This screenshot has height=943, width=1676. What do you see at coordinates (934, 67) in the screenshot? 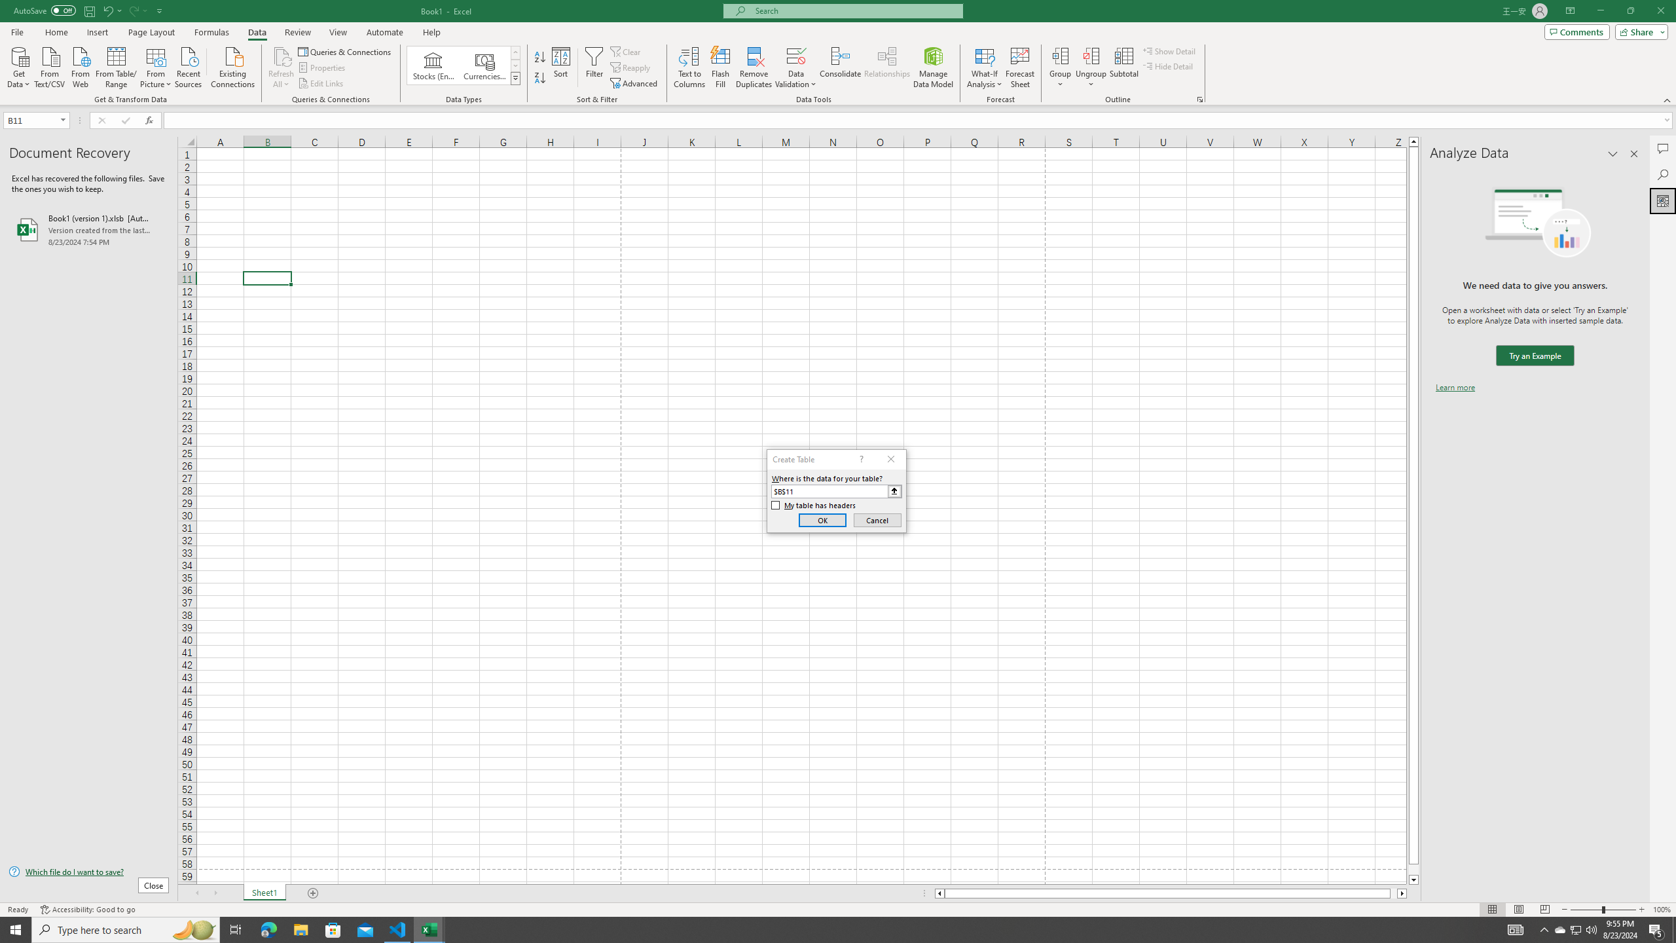
I see `Manage Data Model` at bounding box center [934, 67].